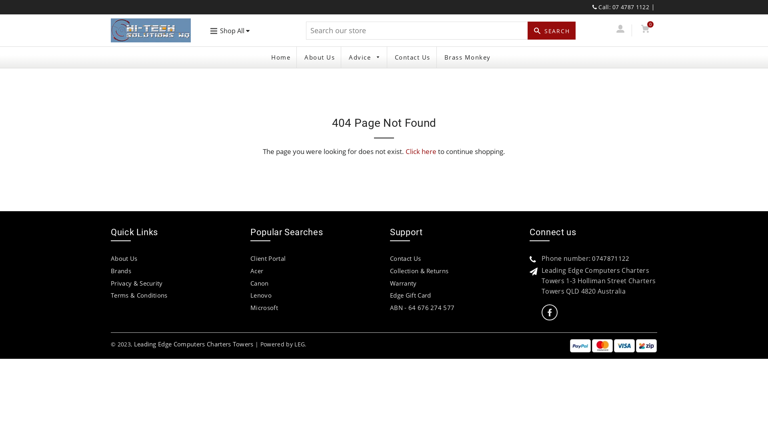 The width and height of the screenshot is (768, 432). Describe the element at coordinates (137, 283) in the screenshot. I see `Privacy & Security` at that location.